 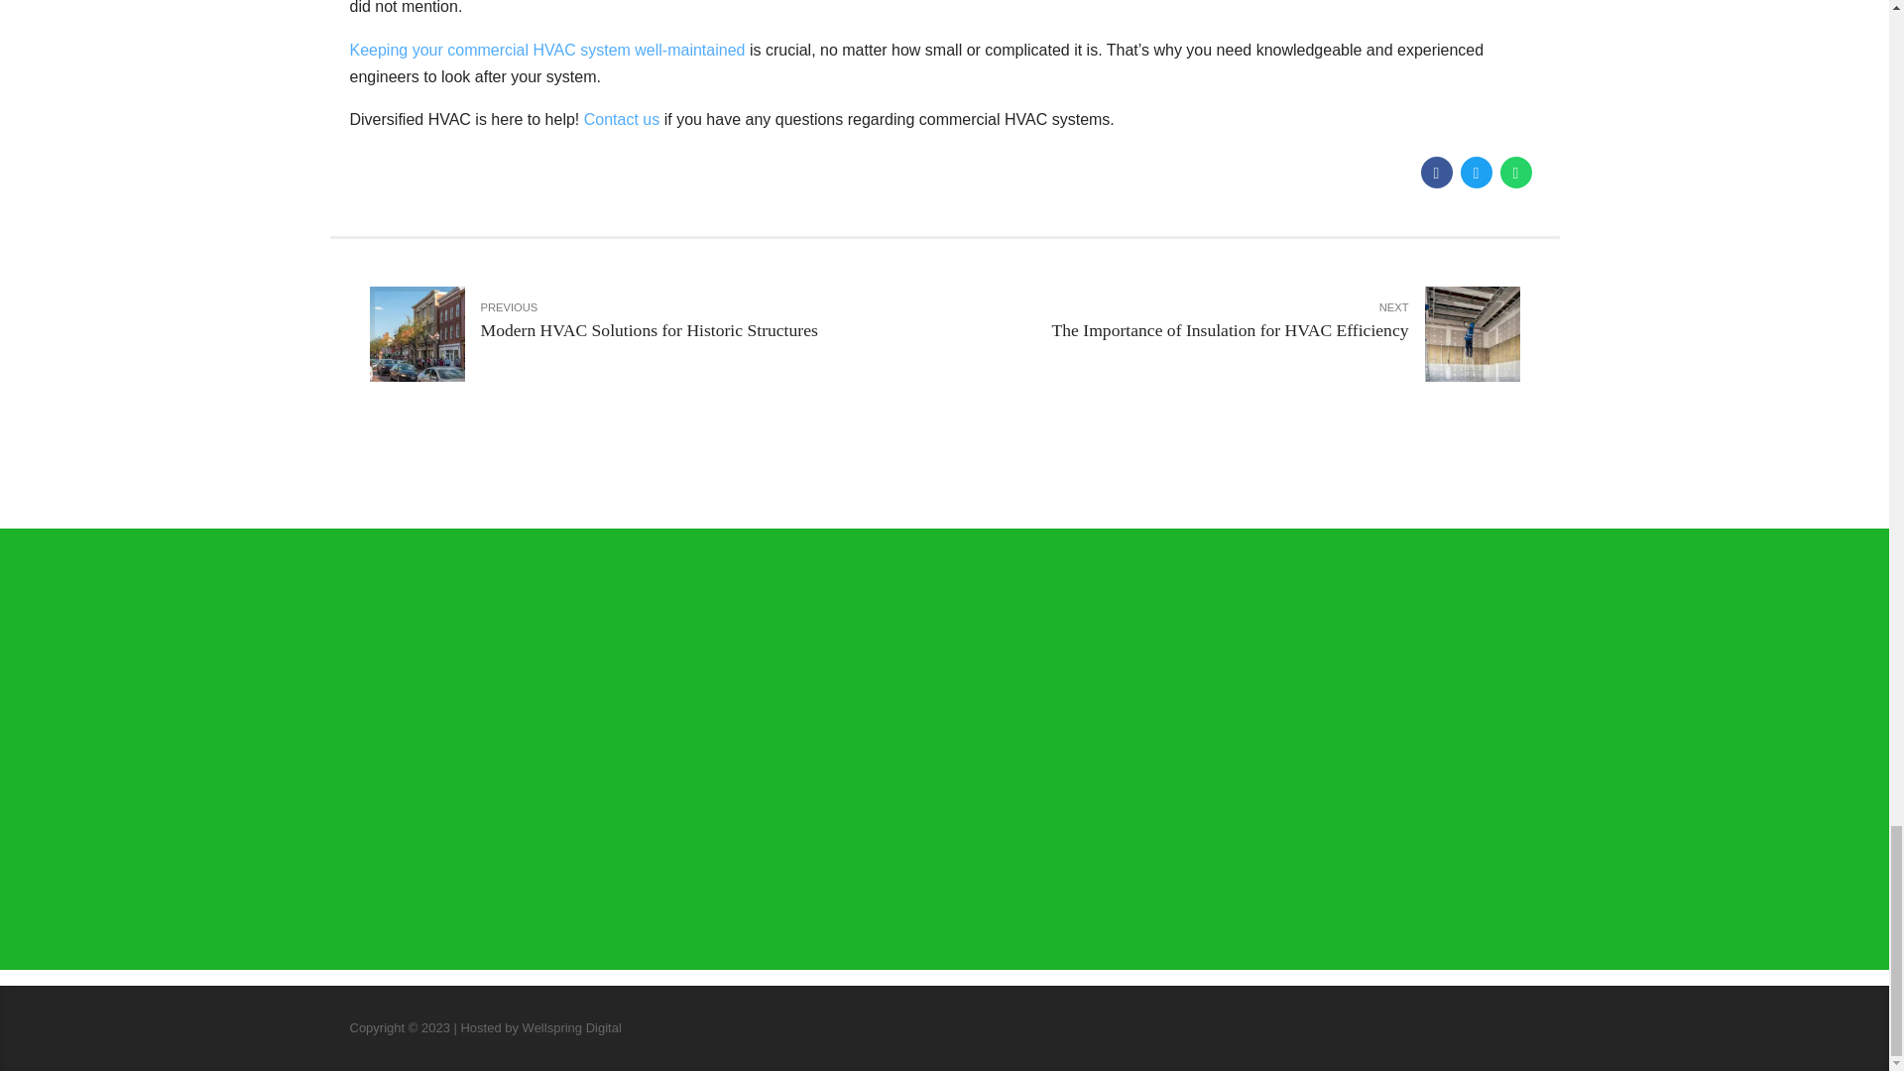 What do you see at coordinates (1515, 173) in the screenshot?
I see `Share on WhatsApp` at bounding box center [1515, 173].